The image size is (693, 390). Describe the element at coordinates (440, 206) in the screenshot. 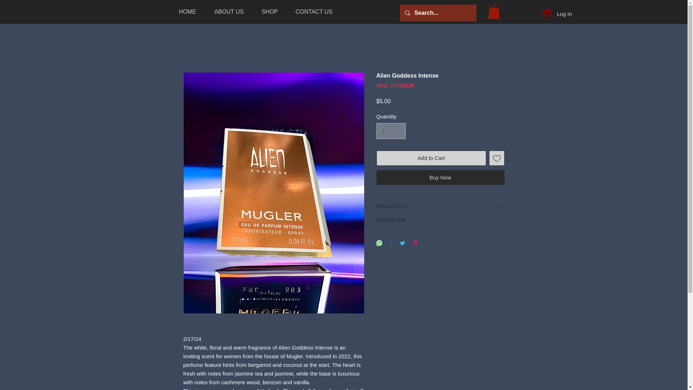

I see `What is this?` at that location.